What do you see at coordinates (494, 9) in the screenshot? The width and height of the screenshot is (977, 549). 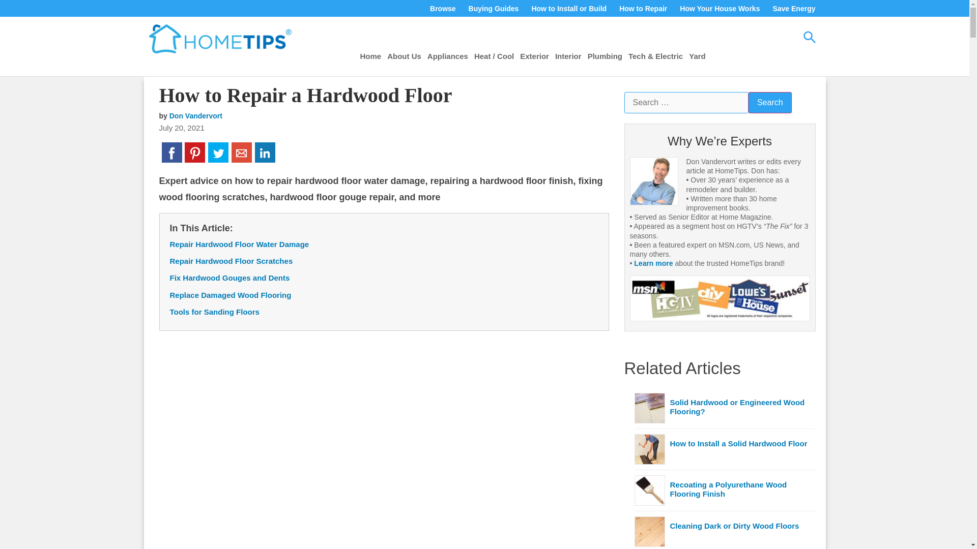 I see `Buying Guides` at bounding box center [494, 9].